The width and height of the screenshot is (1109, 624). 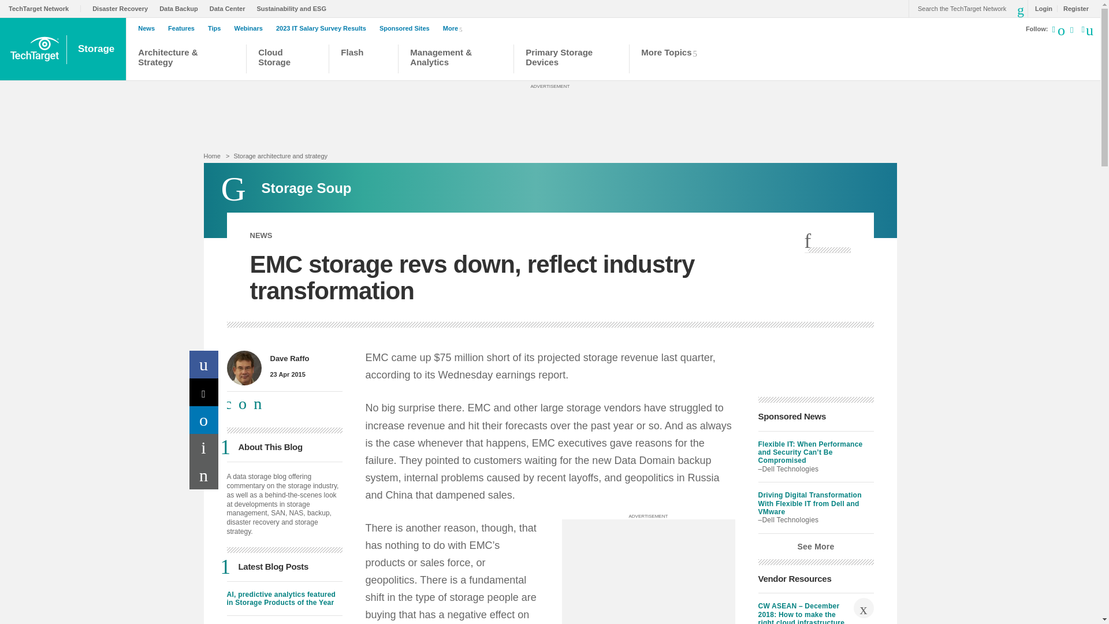 What do you see at coordinates (549, 116) in the screenshot?
I see `3rd party ad content` at bounding box center [549, 116].